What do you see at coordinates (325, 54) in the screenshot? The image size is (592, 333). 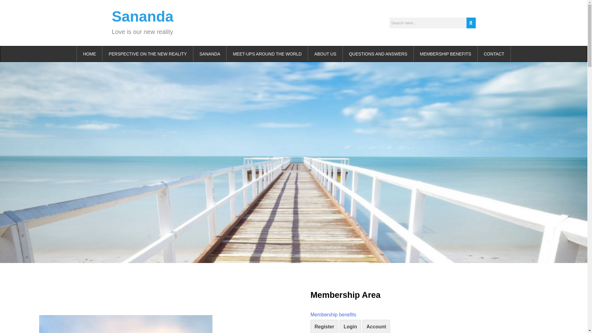 I see `ABOUT US` at bounding box center [325, 54].